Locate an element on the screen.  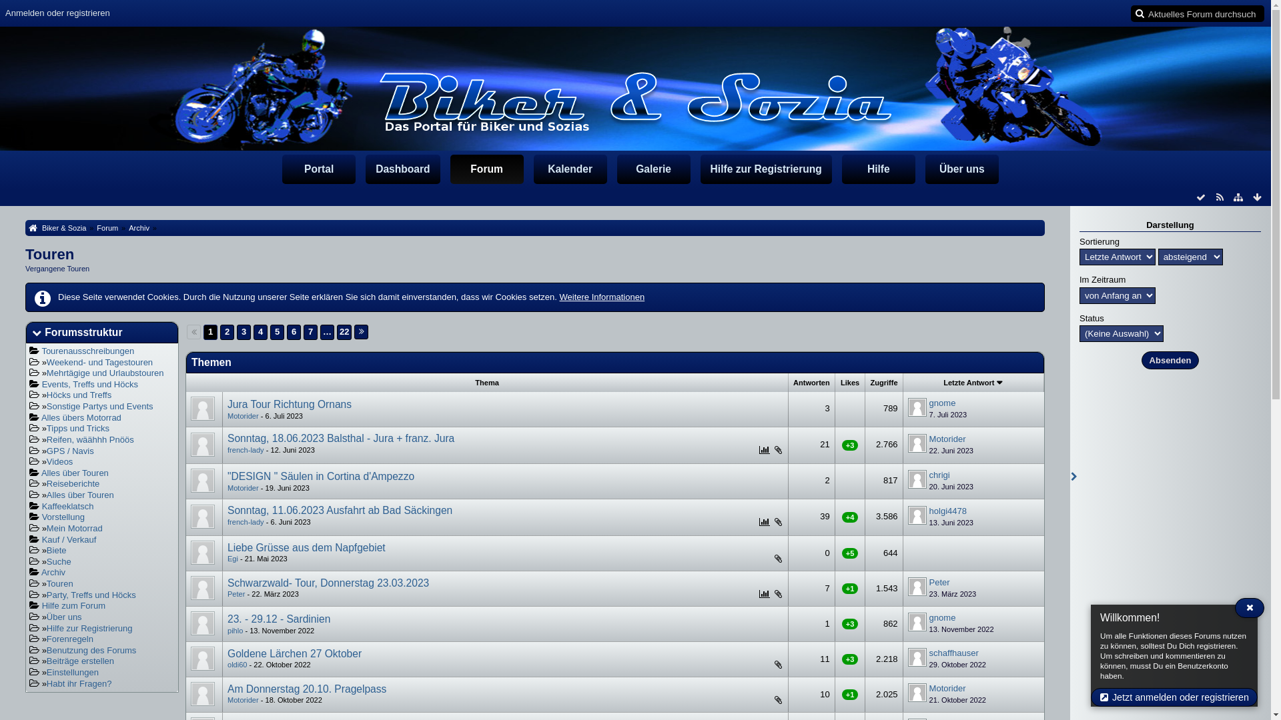
Mein Motorrad is located at coordinates (75, 528).